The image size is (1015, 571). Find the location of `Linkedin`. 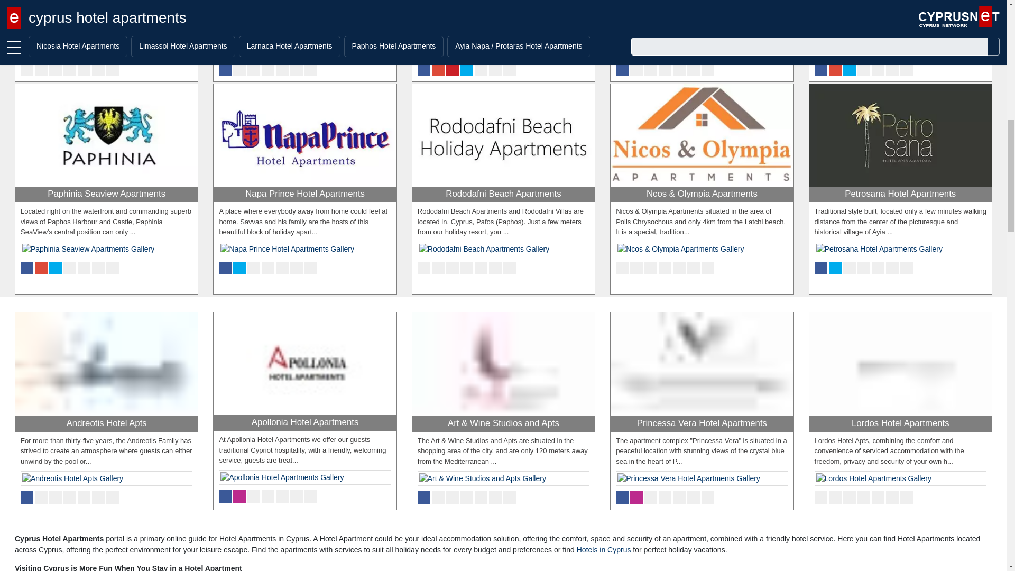

Linkedin is located at coordinates (55, 69).